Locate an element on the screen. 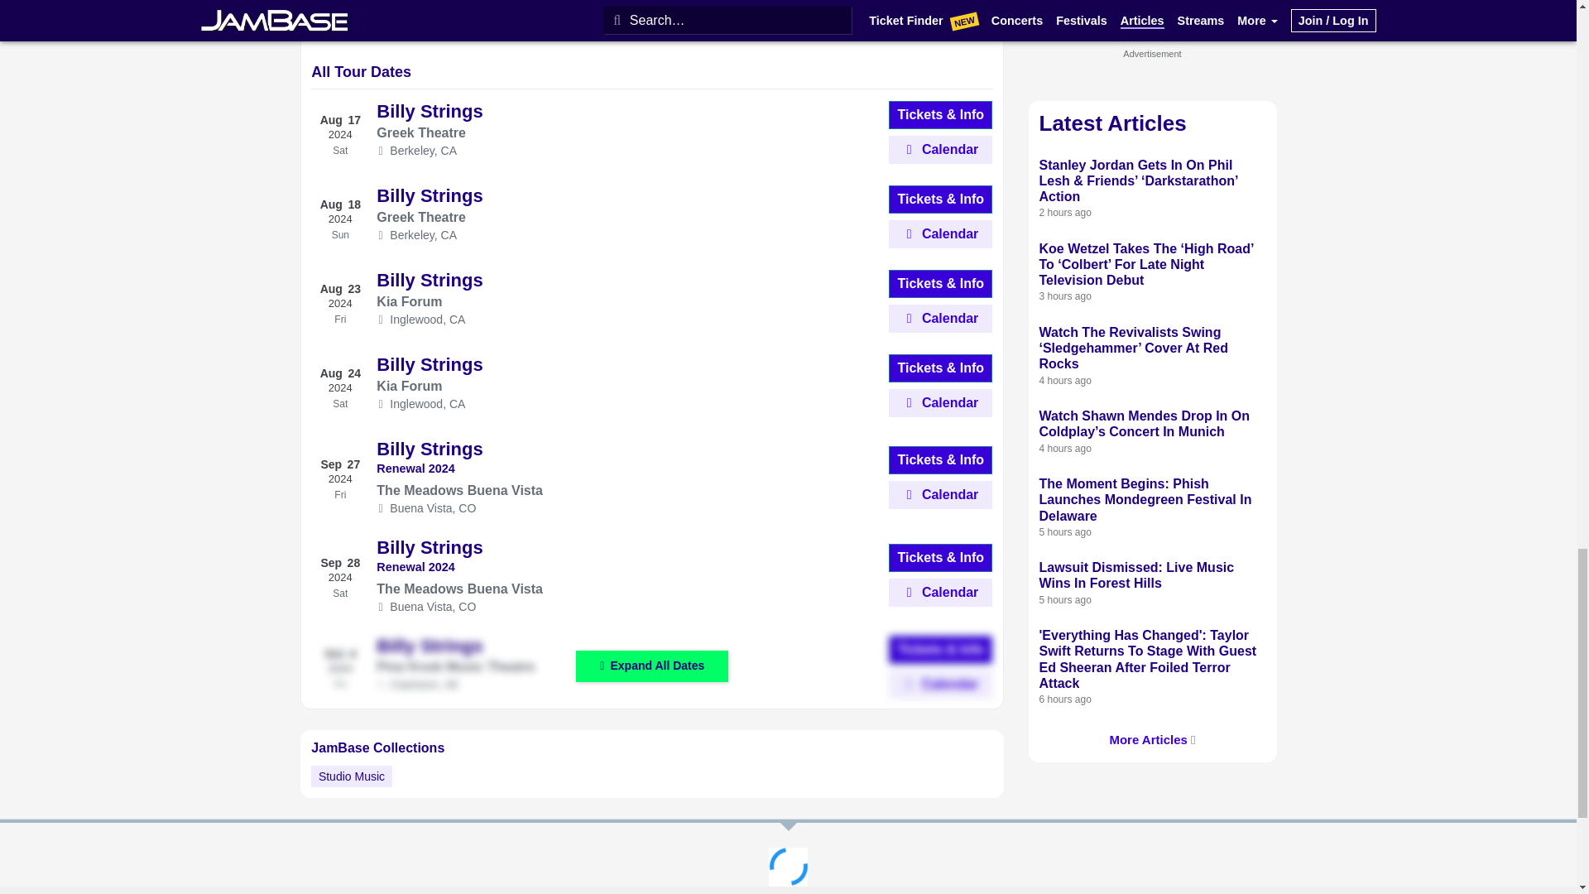 Image resolution: width=1589 pixels, height=894 pixels. Click to register or log in. is located at coordinates (940, 149).